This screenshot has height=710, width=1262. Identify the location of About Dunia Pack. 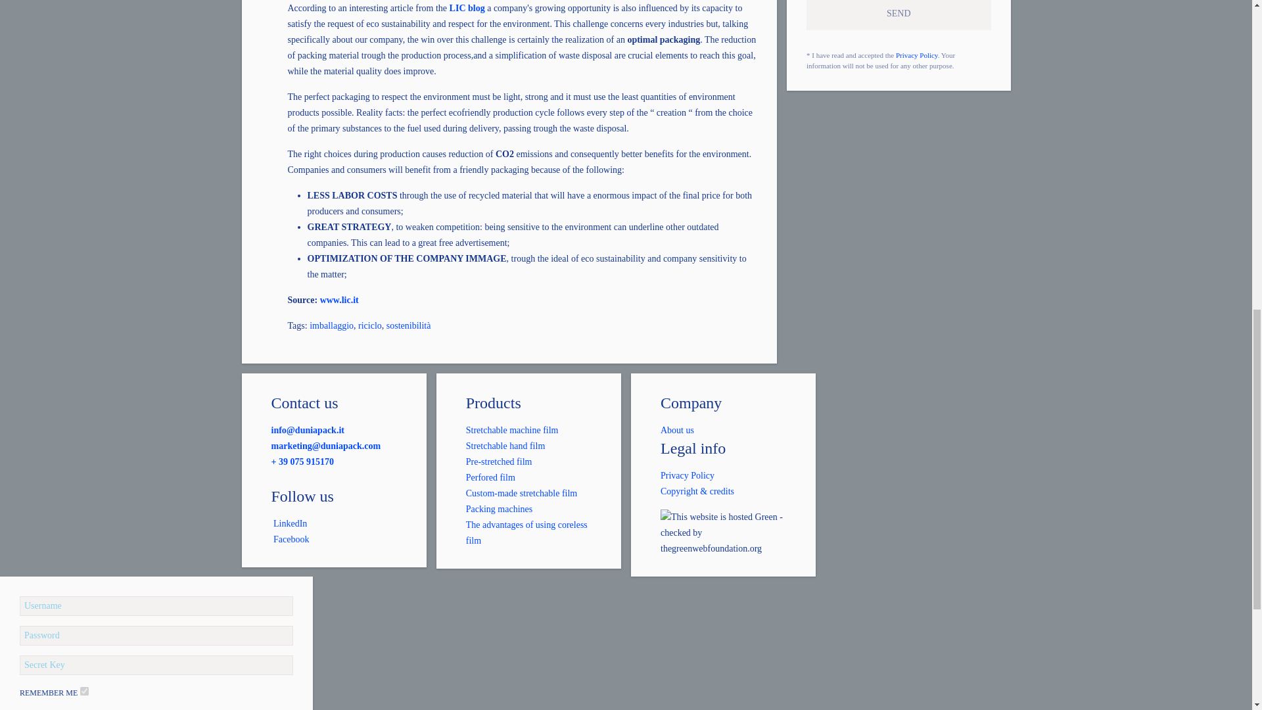
(677, 430).